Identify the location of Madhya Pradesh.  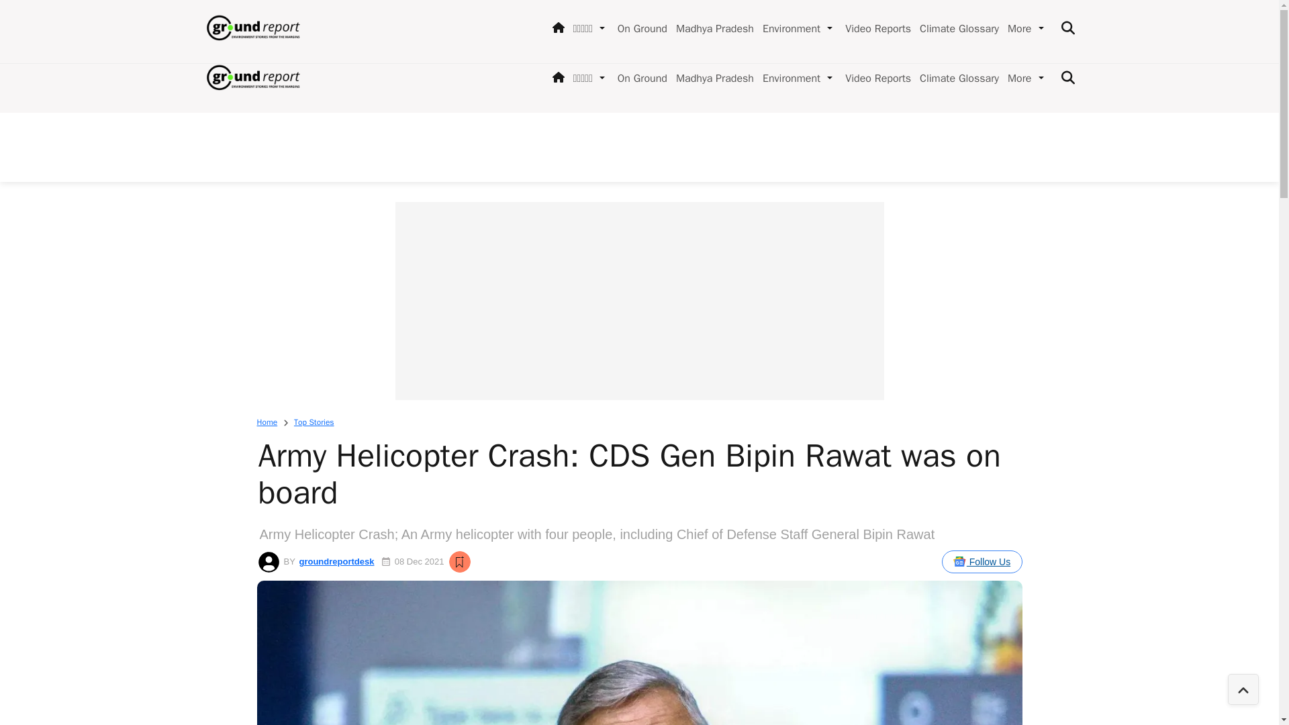
(712, 78).